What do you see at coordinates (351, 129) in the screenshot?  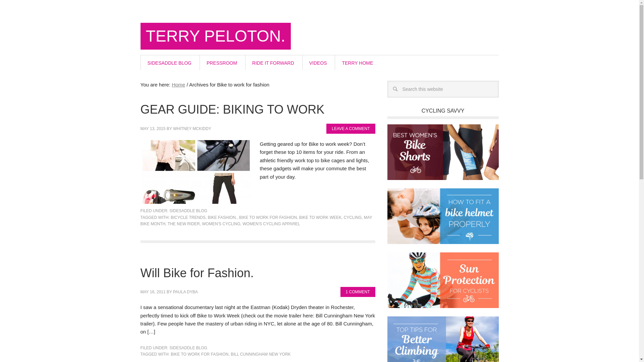 I see `LEAVE A COMMENT` at bounding box center [351, 129].